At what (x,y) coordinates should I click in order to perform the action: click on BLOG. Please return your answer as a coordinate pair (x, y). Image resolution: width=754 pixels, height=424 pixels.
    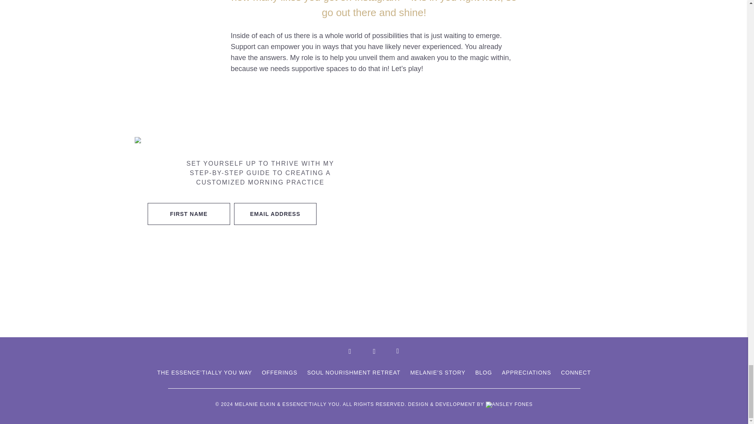
    Looking at the image, I should click on (483, 372).